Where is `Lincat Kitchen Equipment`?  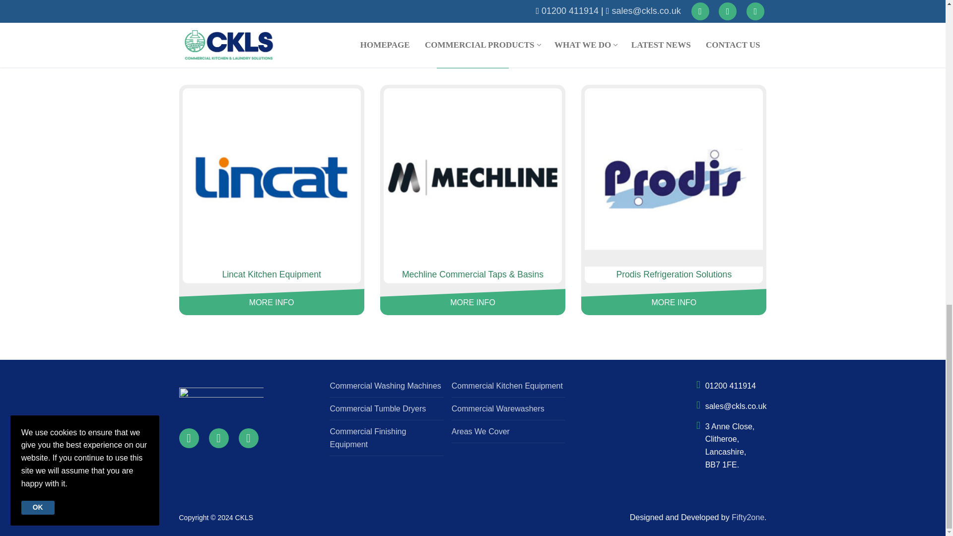 Lincat Kitchen Equipment is located at coordinates (272, 275).